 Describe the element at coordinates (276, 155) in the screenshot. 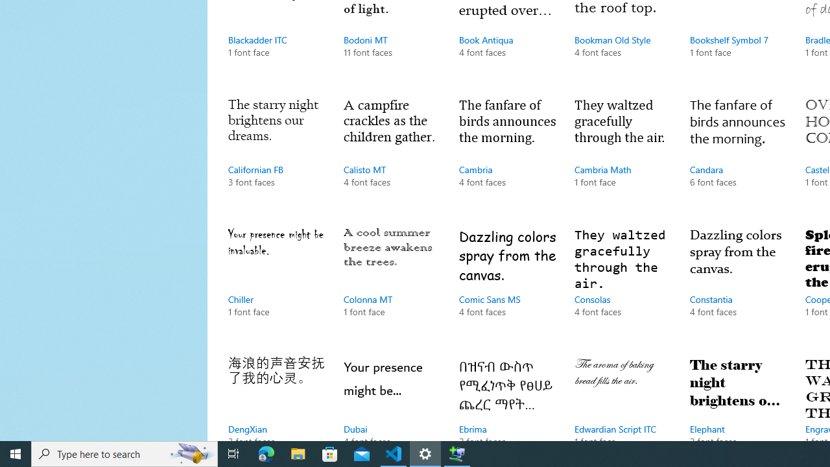

I see `Californian FB, 3 font faces` at that location.